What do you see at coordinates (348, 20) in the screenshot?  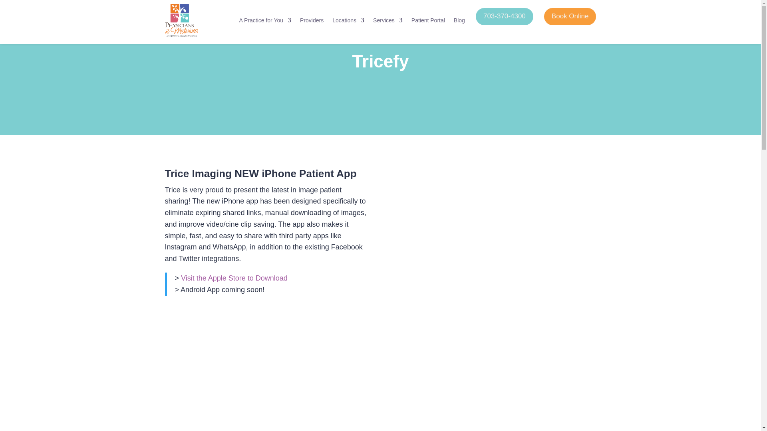 I see `Locations` at bounding box center [348, 20].